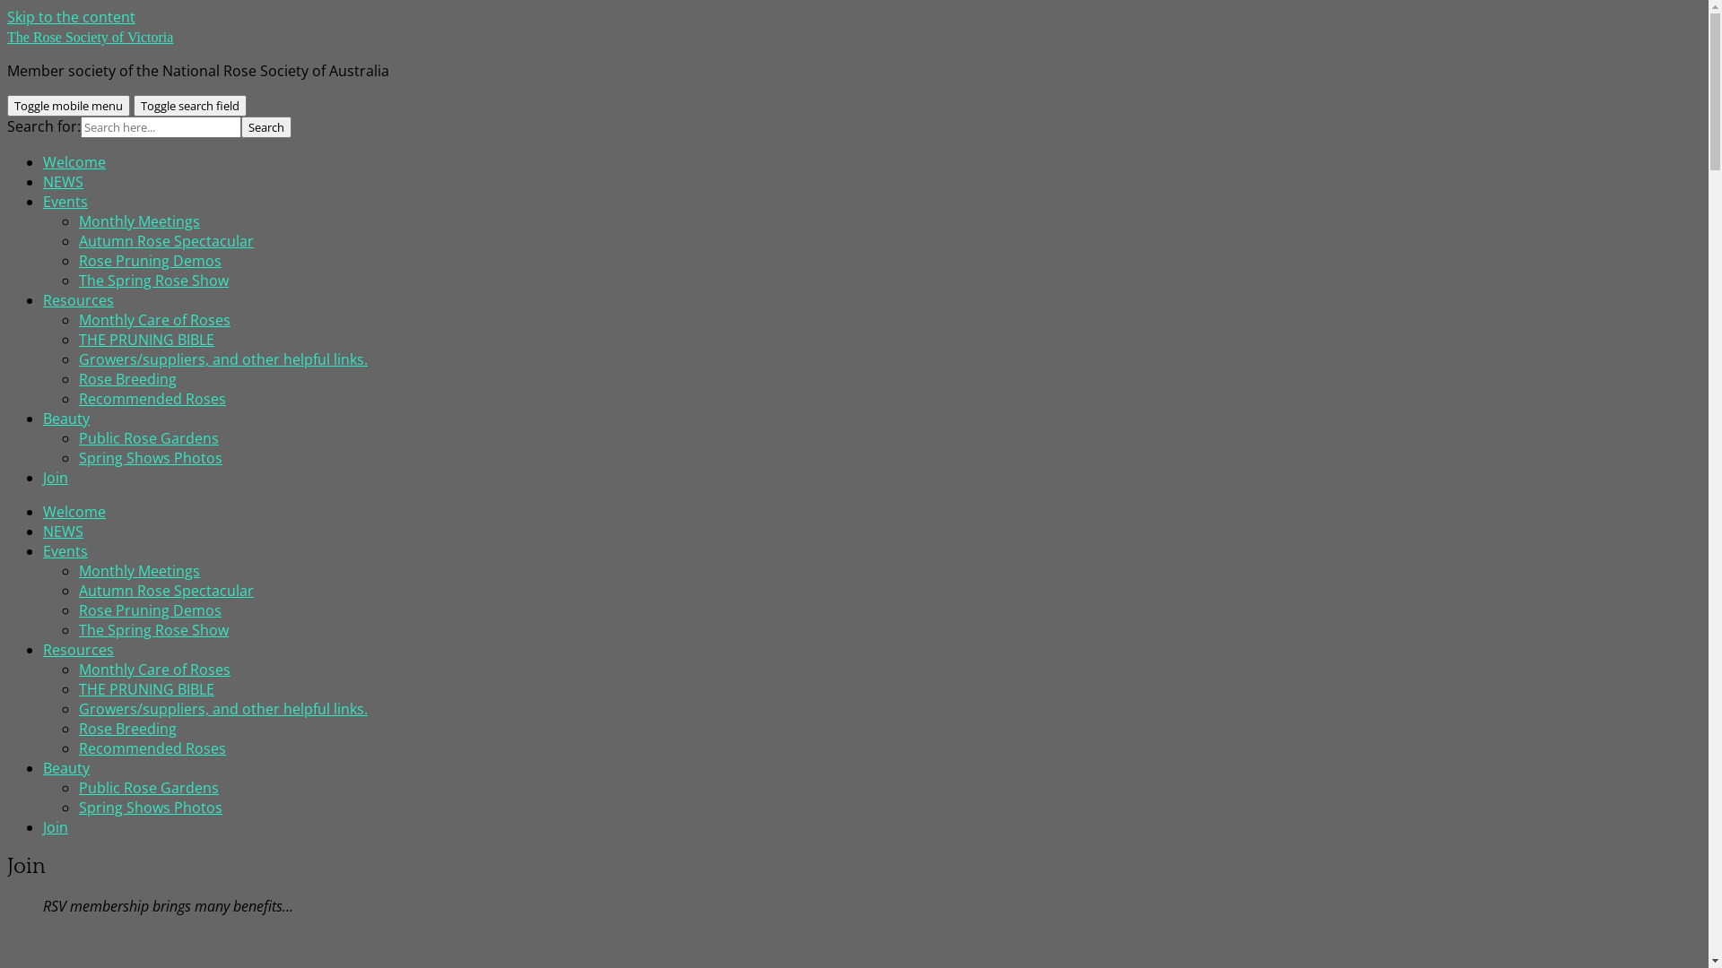 This screenshot has width=1722, height=968. What do you see at coordinates (66, 768) in the screenshot?
I see `Beauty` at bounding box center [66, 768].